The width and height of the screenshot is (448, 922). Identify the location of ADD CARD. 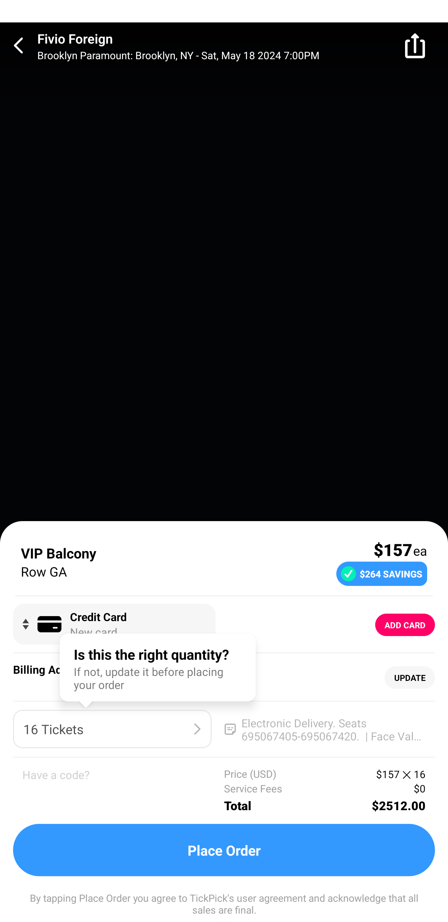
(405, 625).